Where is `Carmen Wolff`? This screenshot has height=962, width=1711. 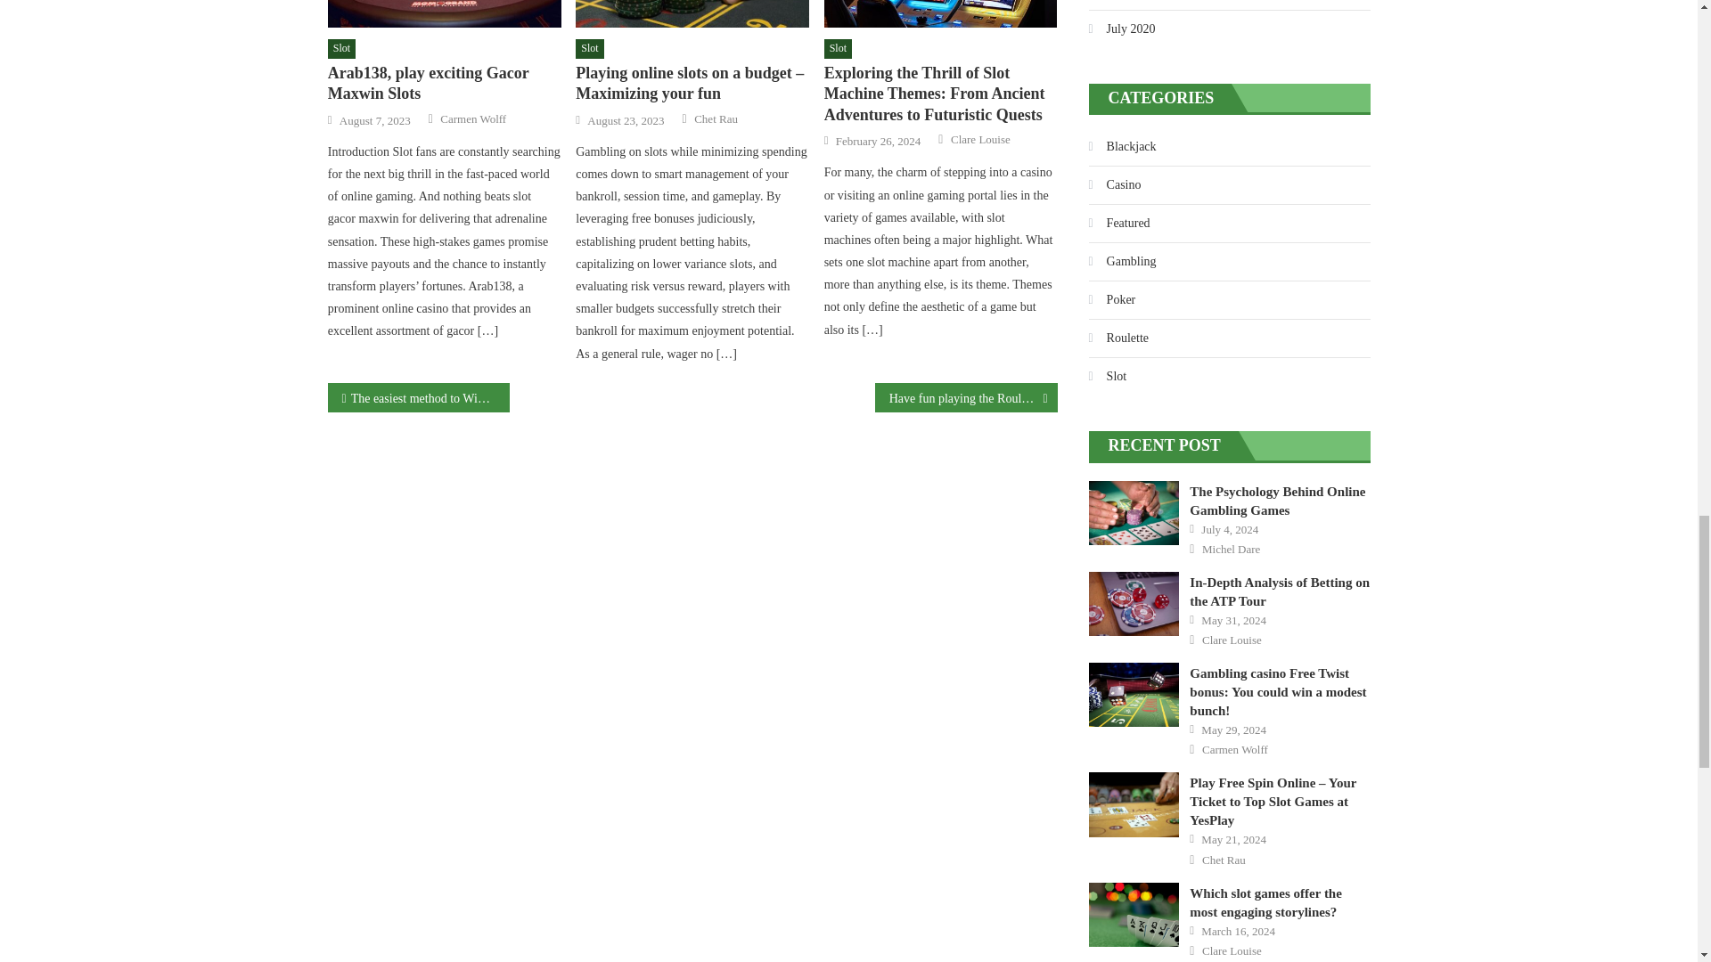
Carmen Wolff is located at coordinates (472, 119).